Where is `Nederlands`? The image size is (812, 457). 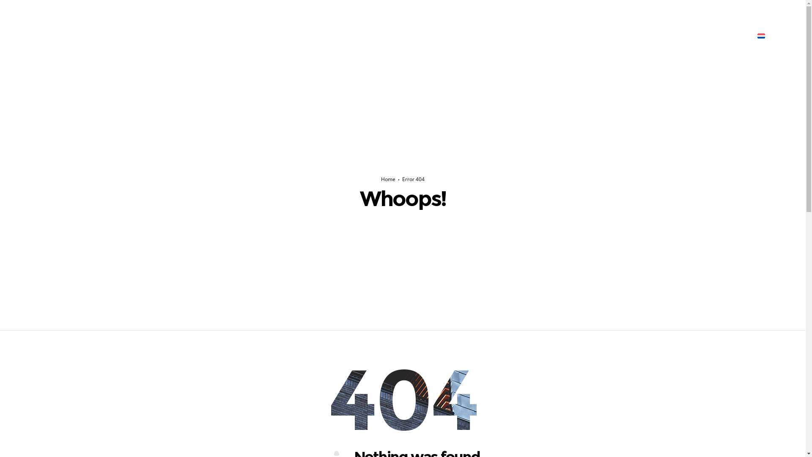
Nederlands is located at coordinates (777, 36).